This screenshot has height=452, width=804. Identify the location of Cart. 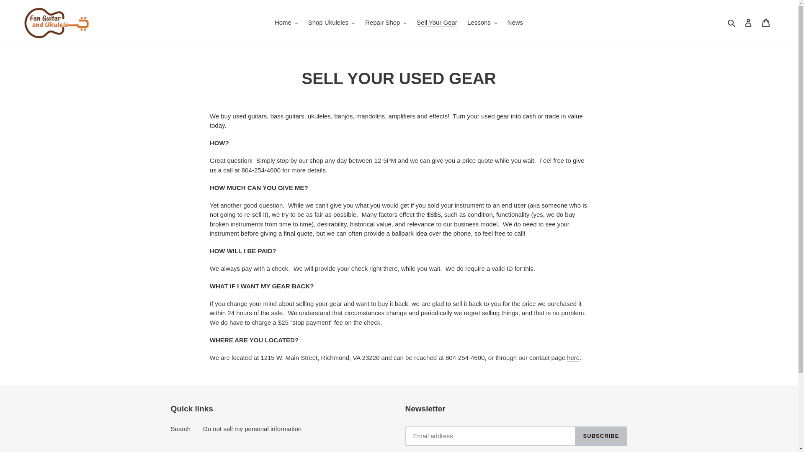
(766, 23).